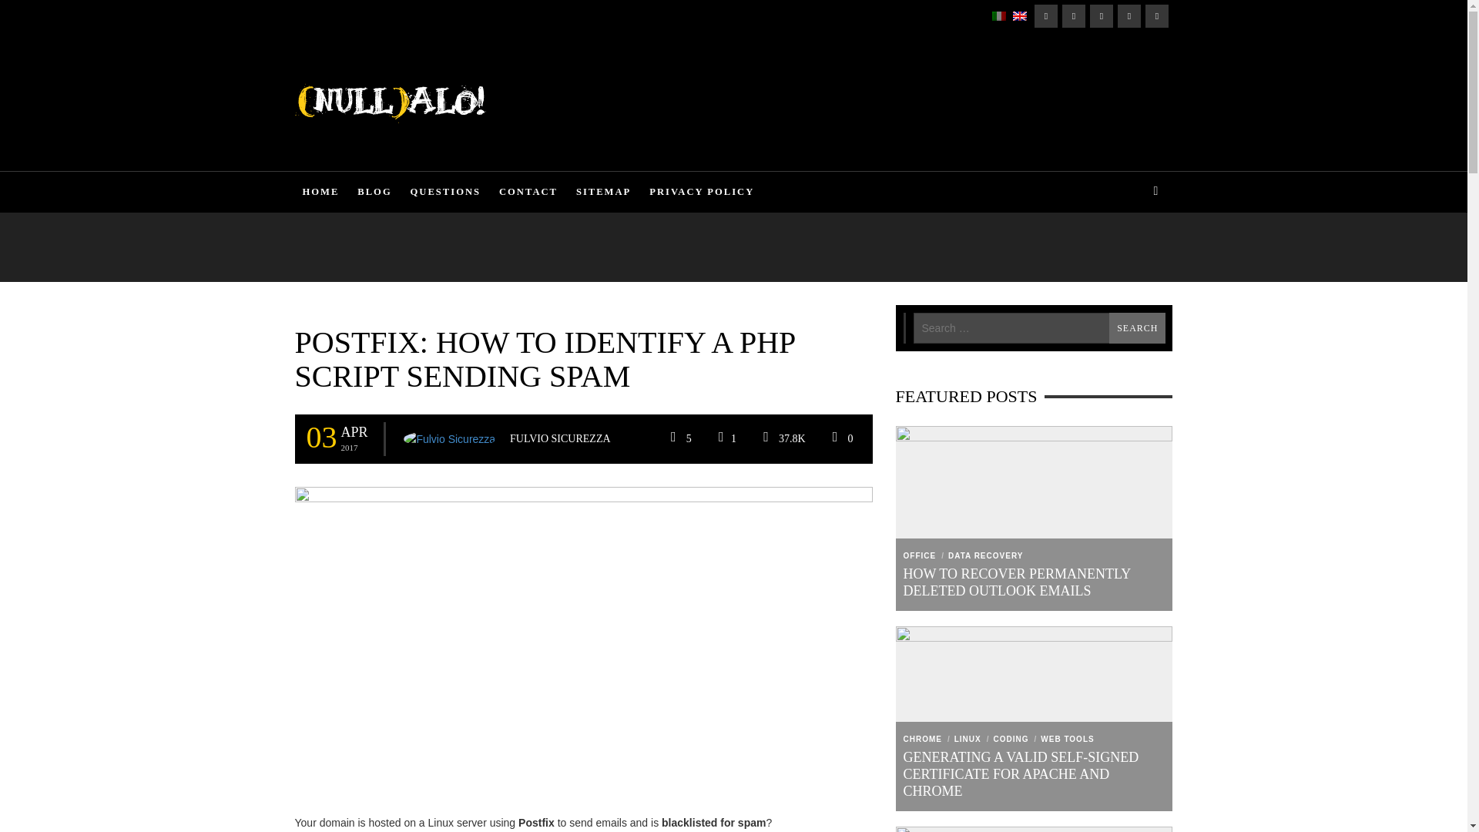 The width and height of the screenshot is (1479, 832). I want to click on View all posts in Linux, so click(312, 311).